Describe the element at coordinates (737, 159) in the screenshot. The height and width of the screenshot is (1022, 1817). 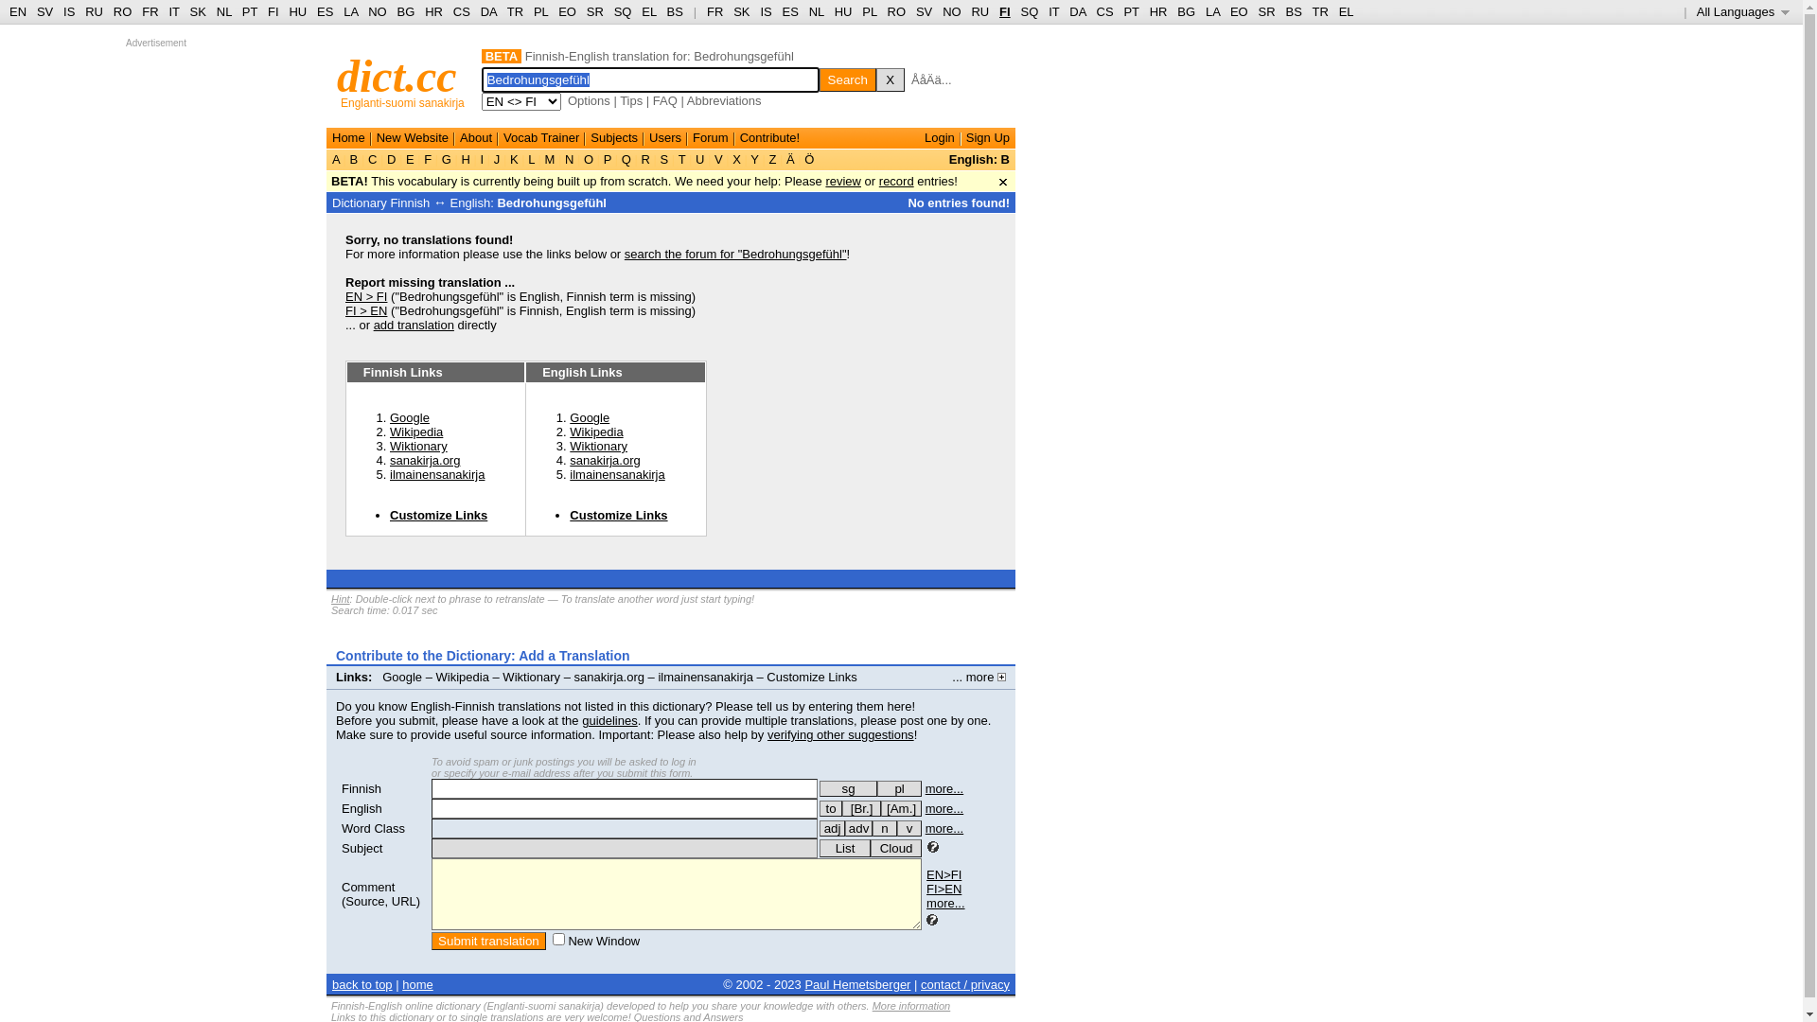
I see `X` at that location.